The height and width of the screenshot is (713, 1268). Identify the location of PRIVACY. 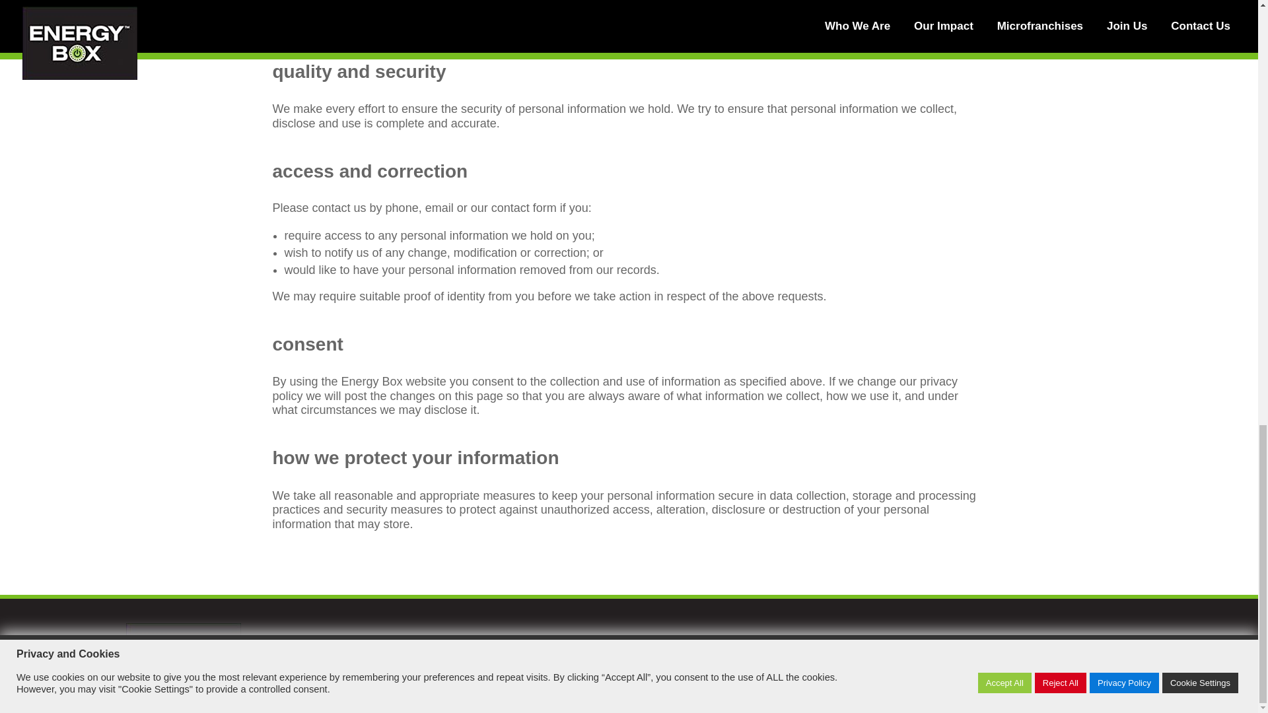
(1022, 643).